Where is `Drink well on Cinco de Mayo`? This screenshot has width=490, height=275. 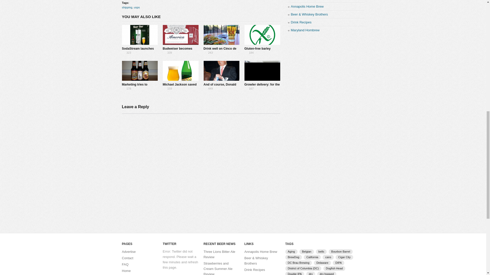
Drink well on Cinco de Mayo is located at coordinates (220, 51).